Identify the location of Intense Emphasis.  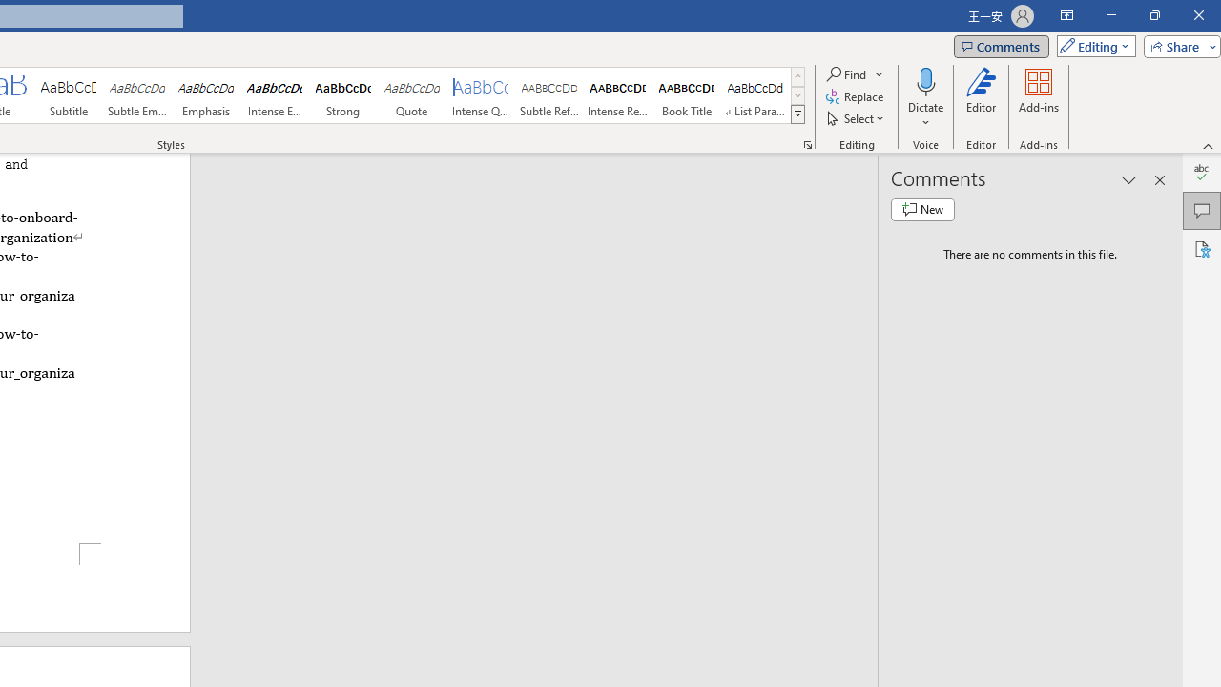
(275, 95).